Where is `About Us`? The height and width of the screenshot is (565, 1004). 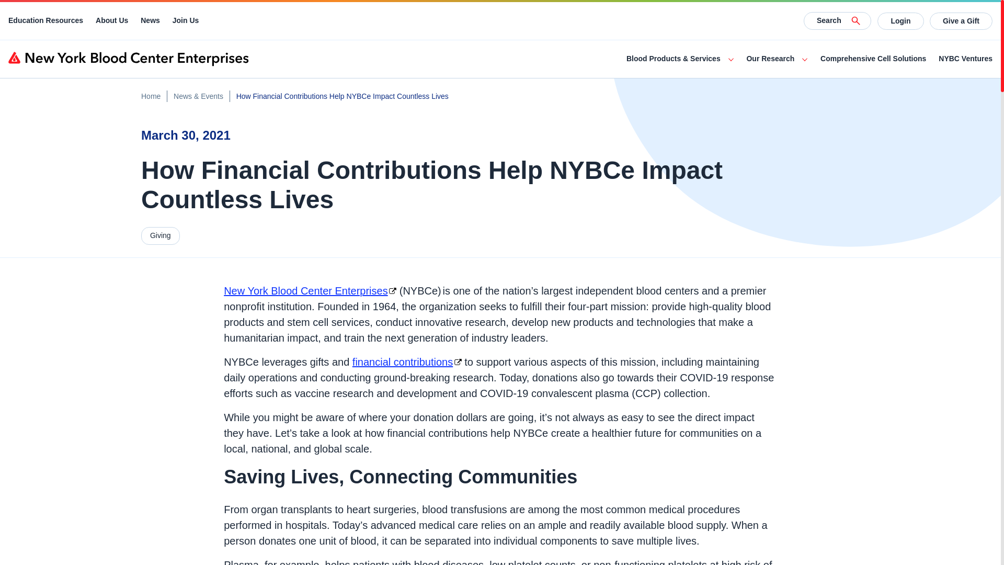
About Us is located at coordinates (112, 21).